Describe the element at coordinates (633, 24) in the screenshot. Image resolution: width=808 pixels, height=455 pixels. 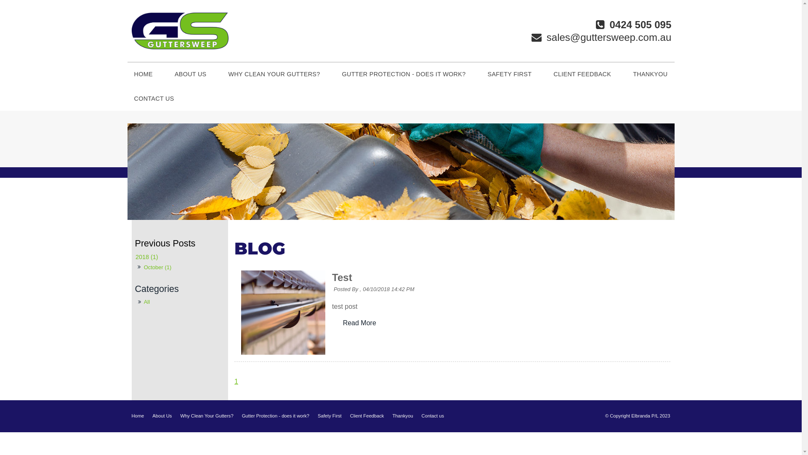
I see `0424 505 095` at that location.